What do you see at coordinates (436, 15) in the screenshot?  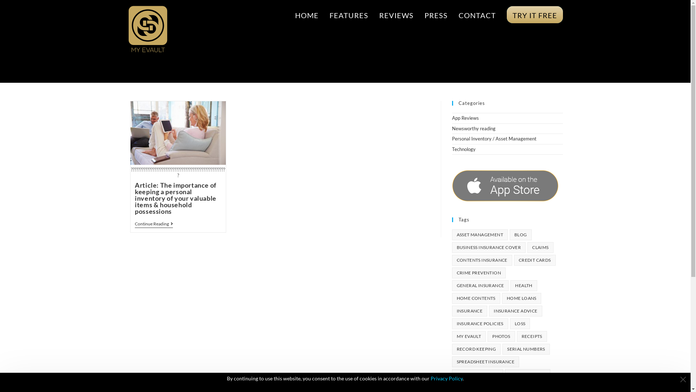 I see `PRESS` at bounding box center [436, 15].